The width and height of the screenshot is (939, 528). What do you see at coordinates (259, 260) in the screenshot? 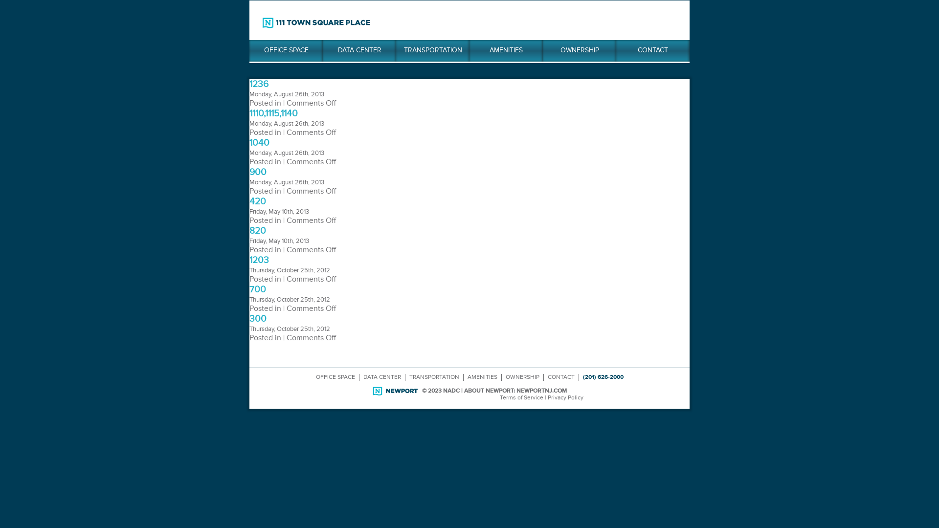
I see `1203` at bounding box center [259, 260].